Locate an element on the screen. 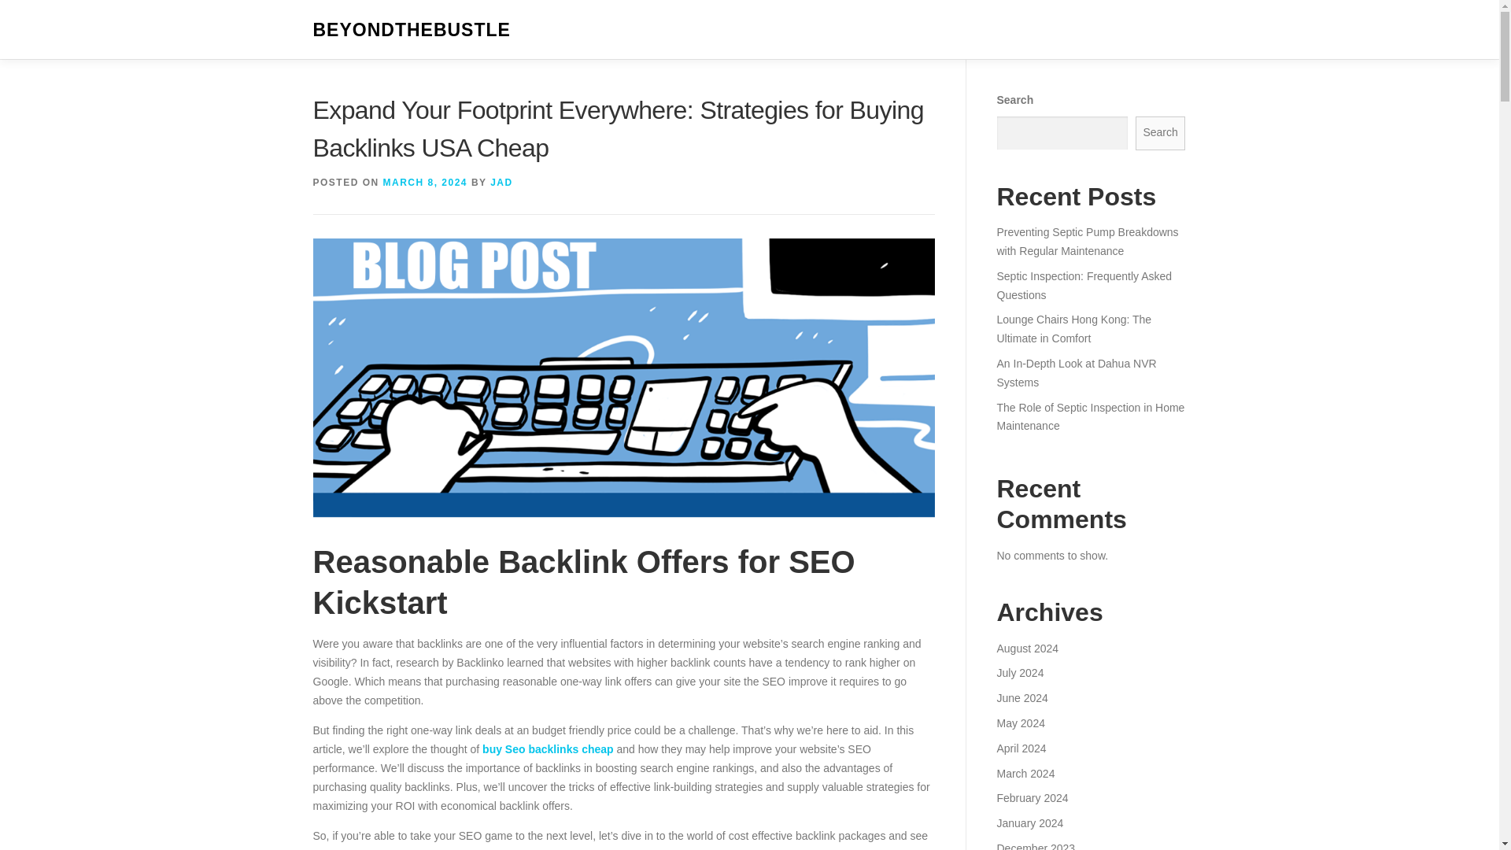 This screenshot has height=850, width=1511. Search is located at coordinates (1161, 133).